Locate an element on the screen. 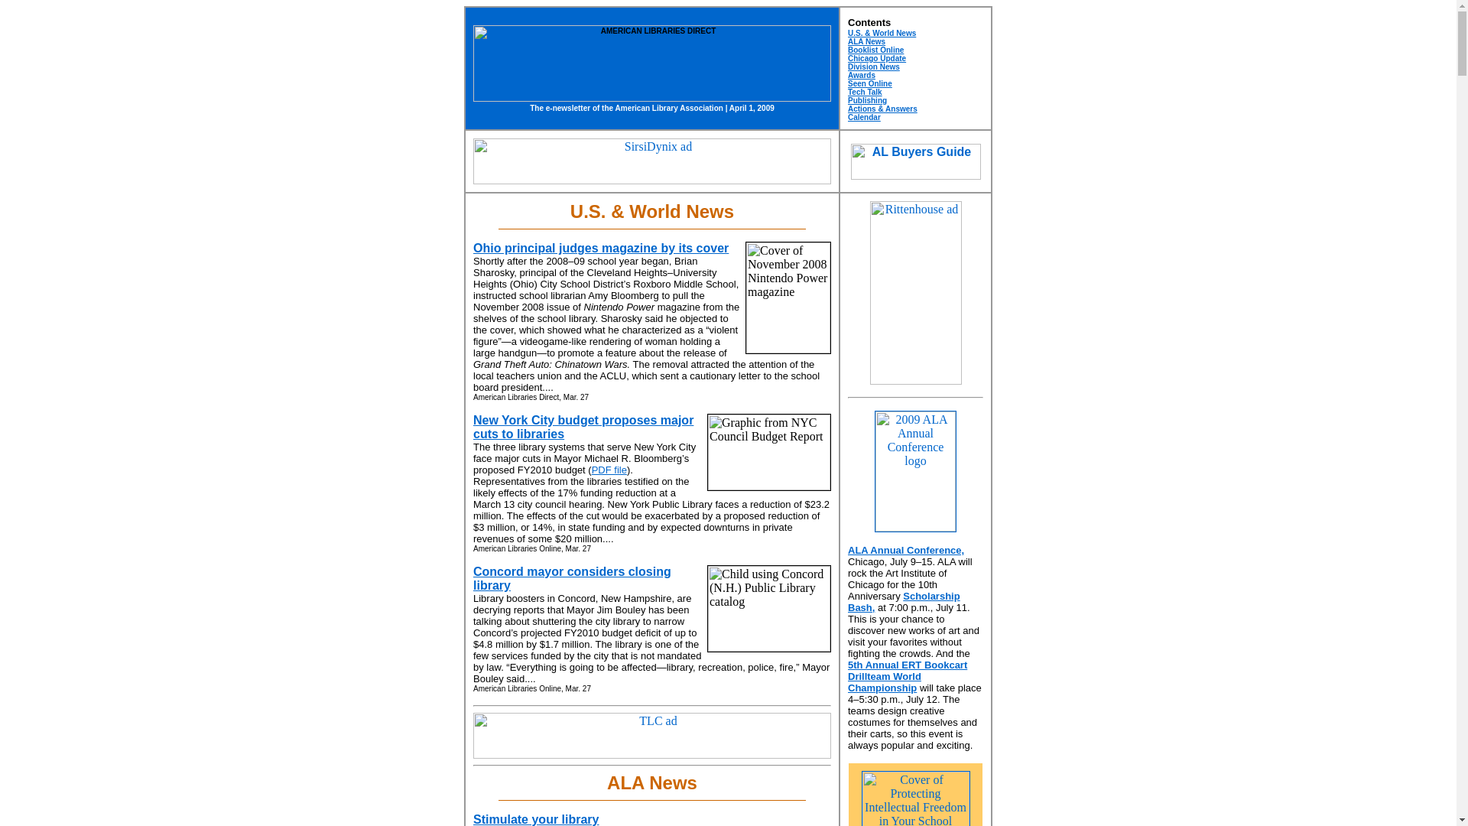  Concord mayor considers closing library is located at coordinates (572, 578).